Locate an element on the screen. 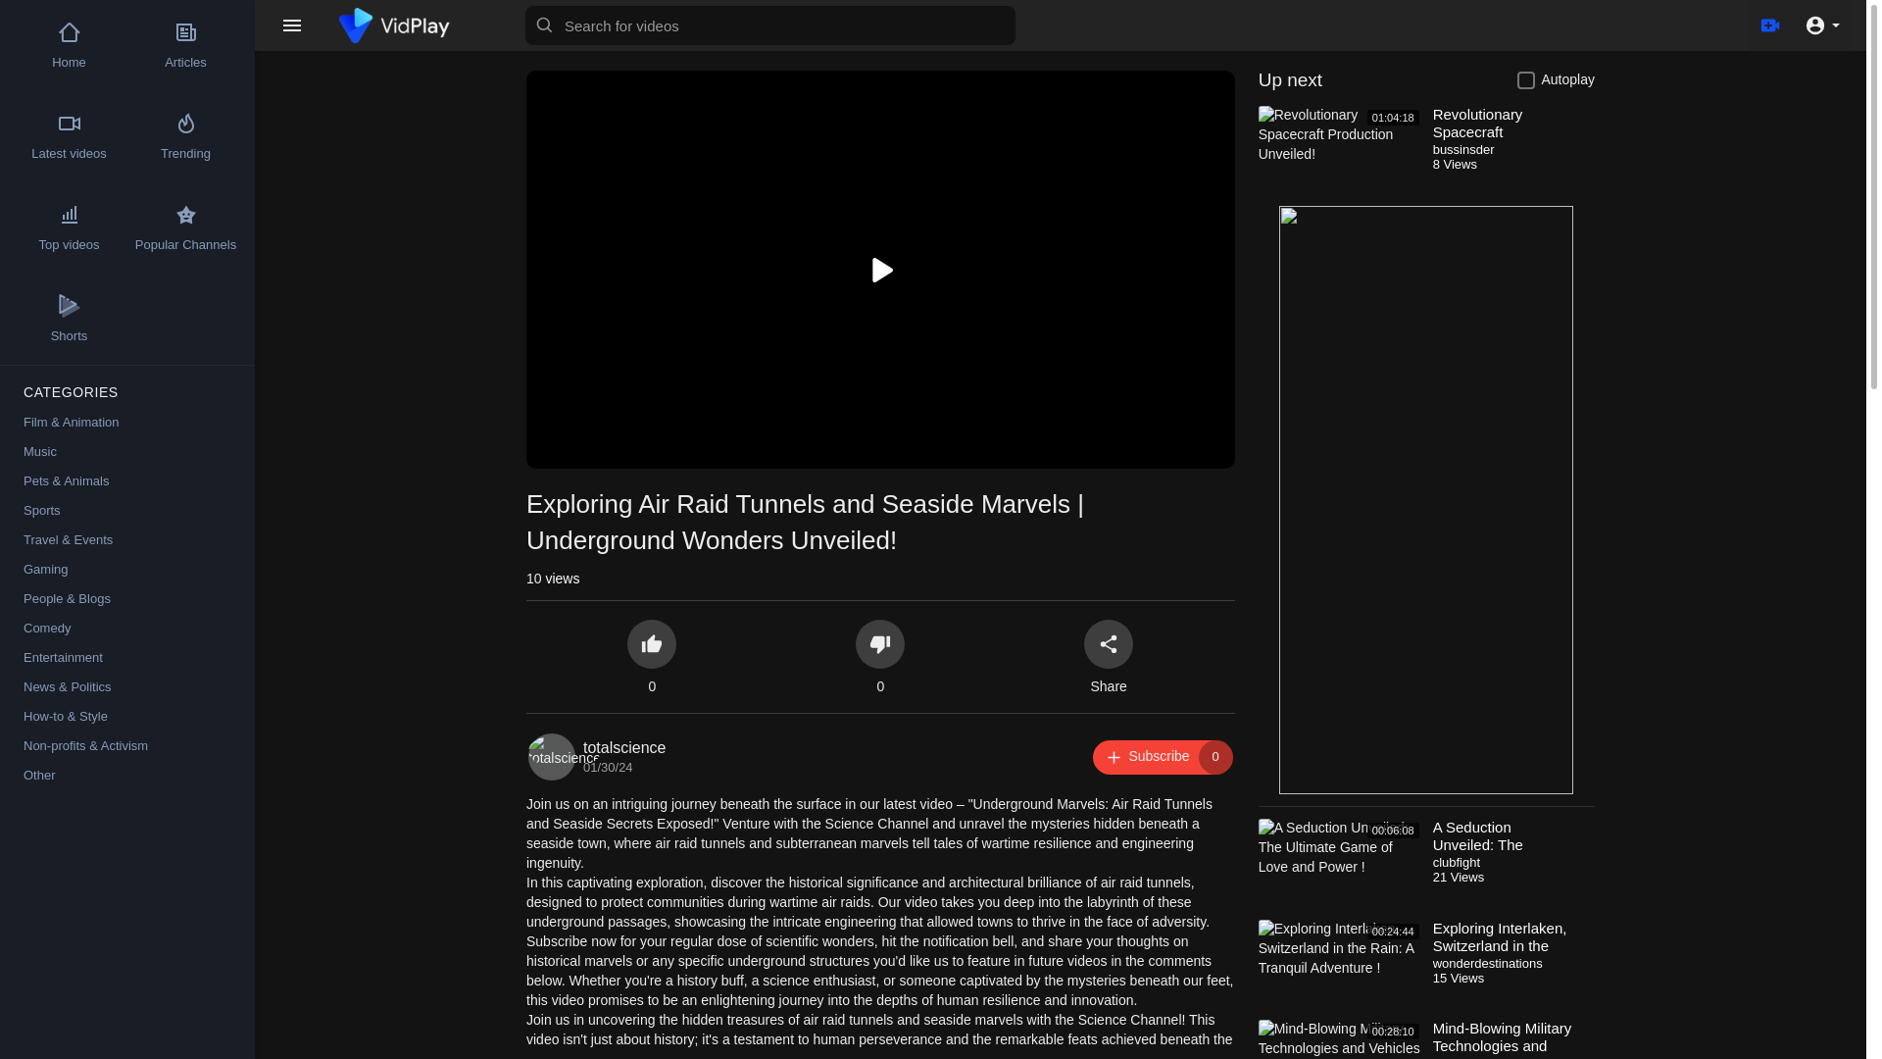 The width and height of the screenshot is (1882, 1059). 01:04:18 is located at coordinates (1163, 757).